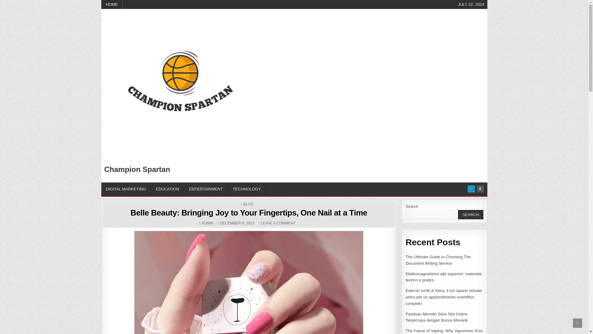  What do you see at coordinates (246, 189) in the screenshot?
I see `TECHNOLOGY` at bounding box center [246, 189].